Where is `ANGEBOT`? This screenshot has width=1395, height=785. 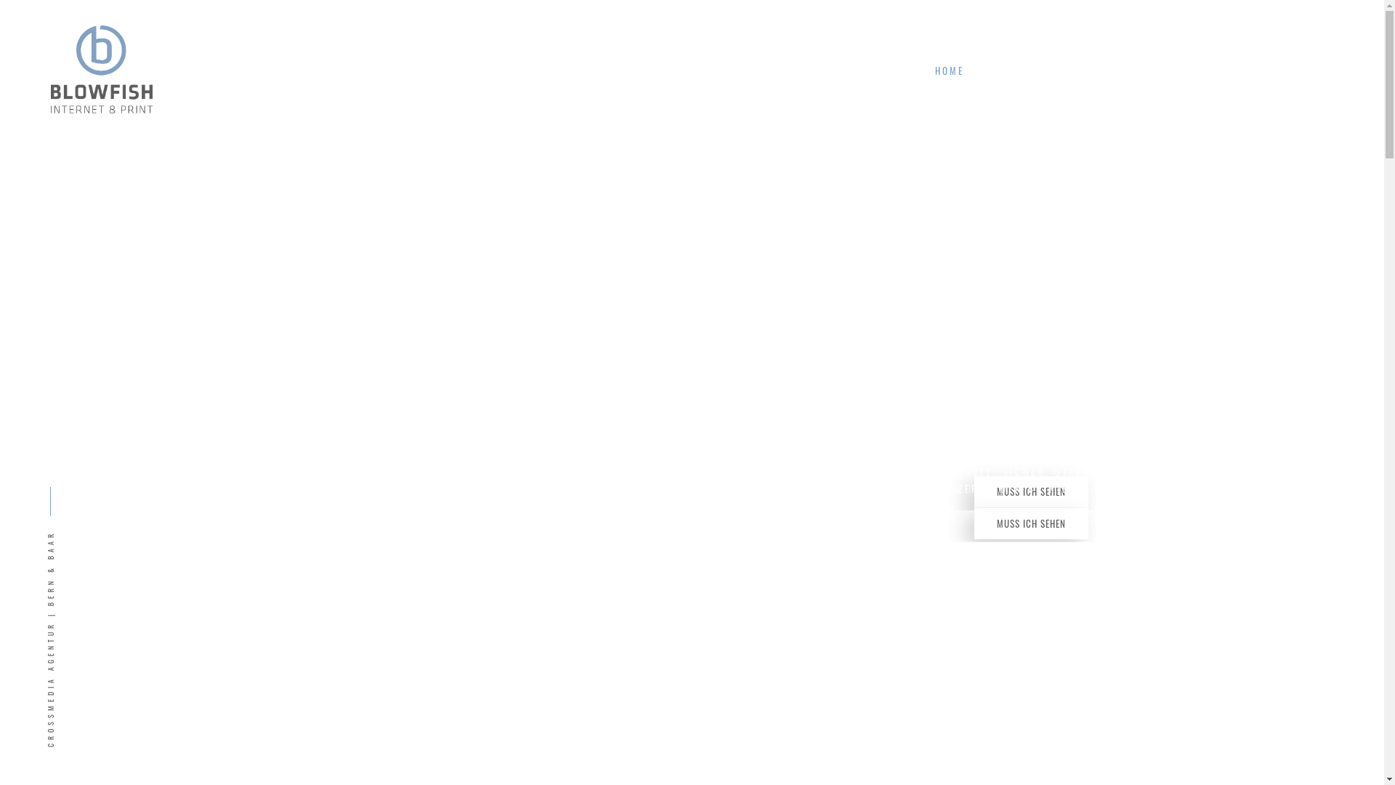
ANGEBOT is located at coordinates (1006, 71).